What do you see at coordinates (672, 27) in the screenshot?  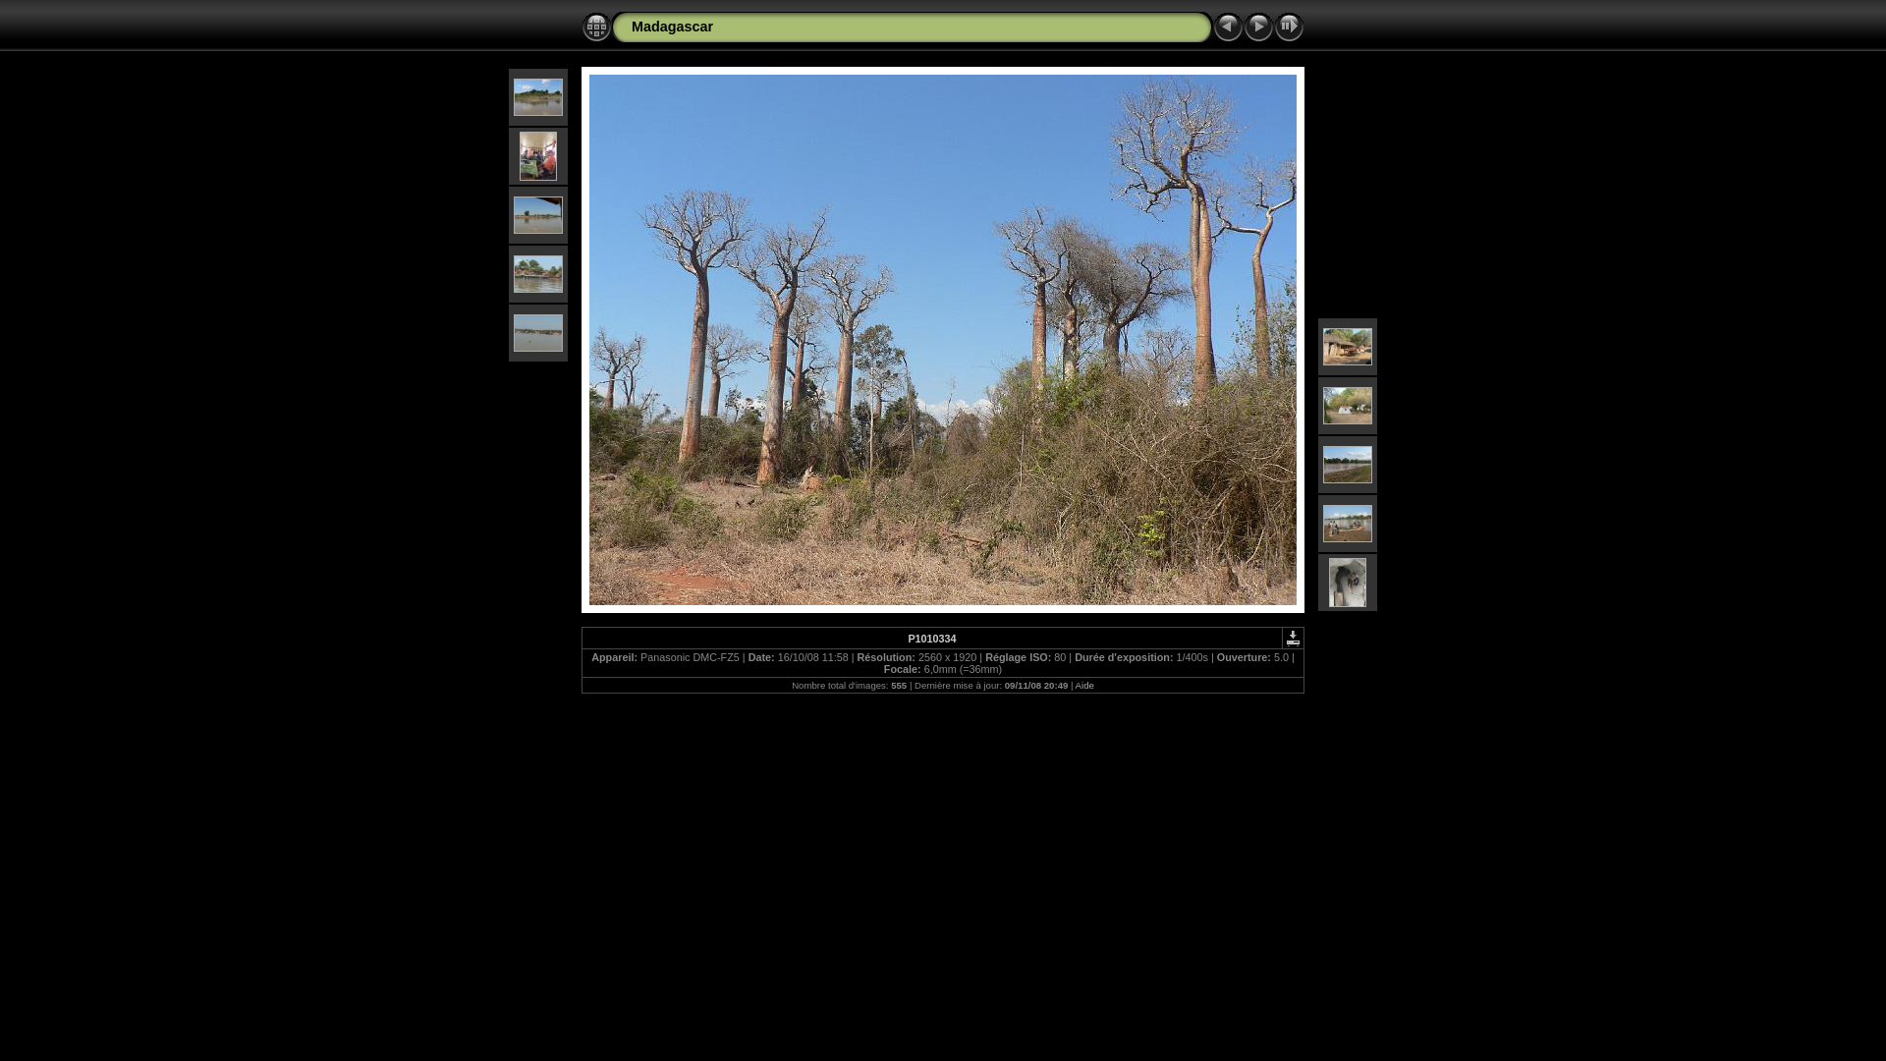 I see `Madagascar` at bounding box center [672, 27].